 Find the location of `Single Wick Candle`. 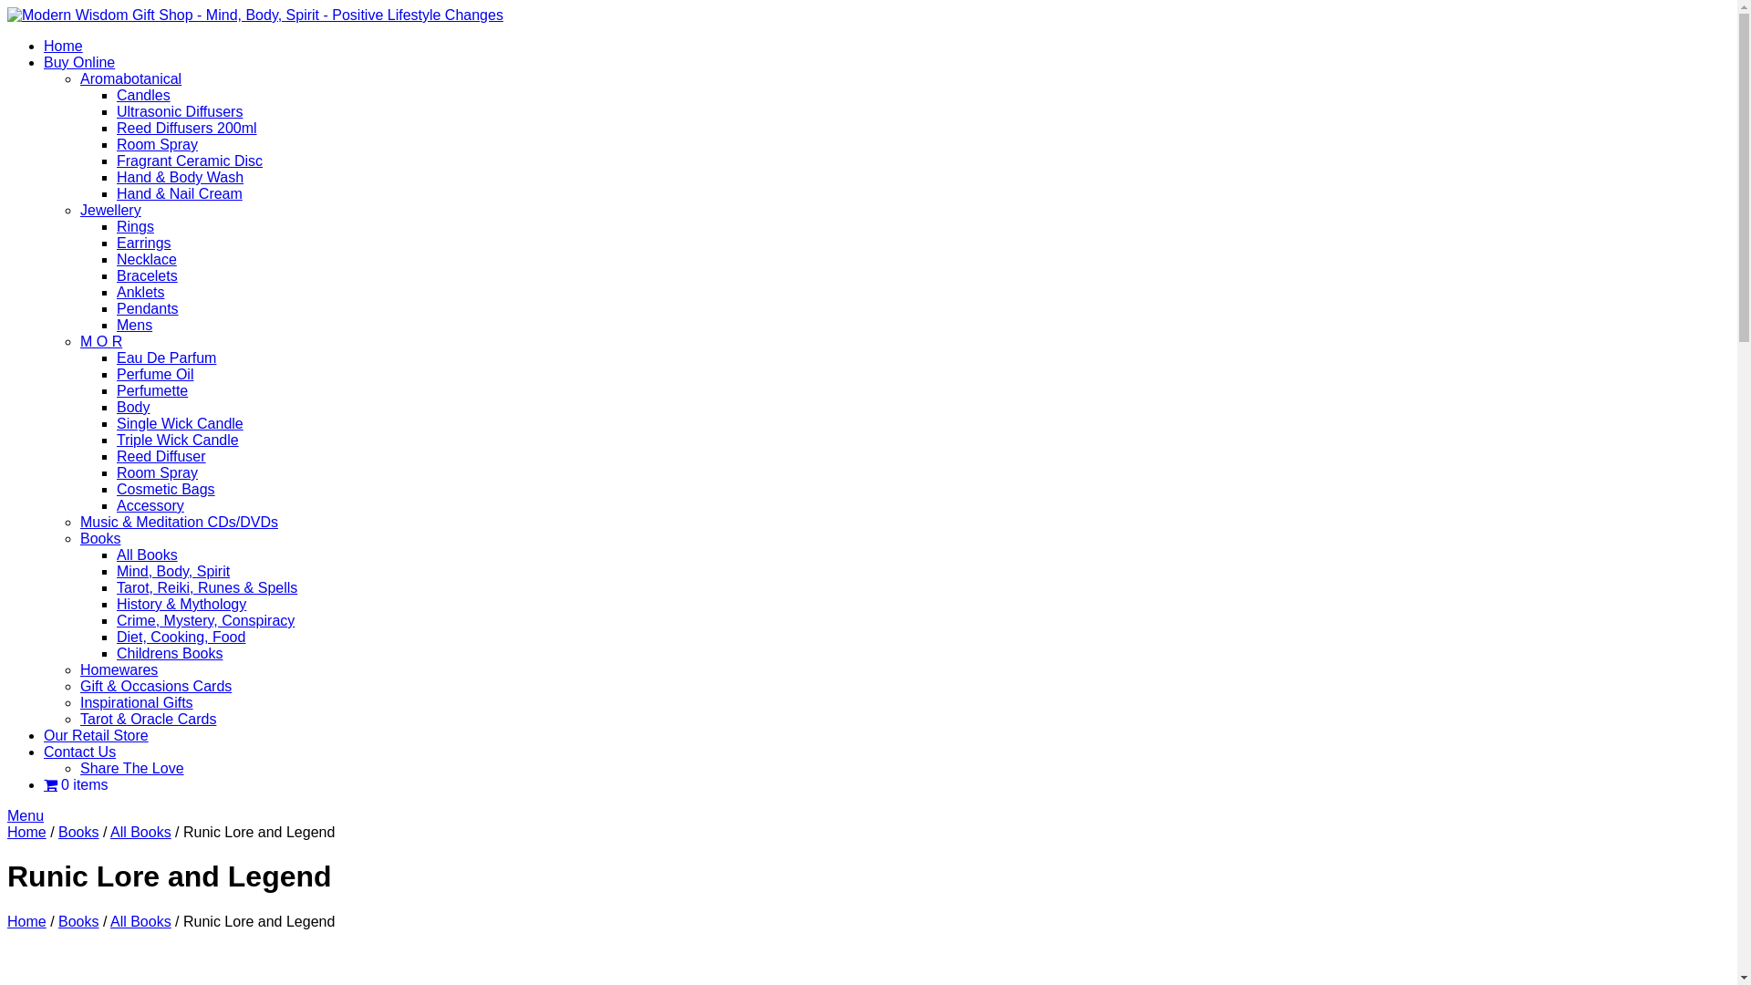

Single Wick Candle is located at coordinates (181, 423).